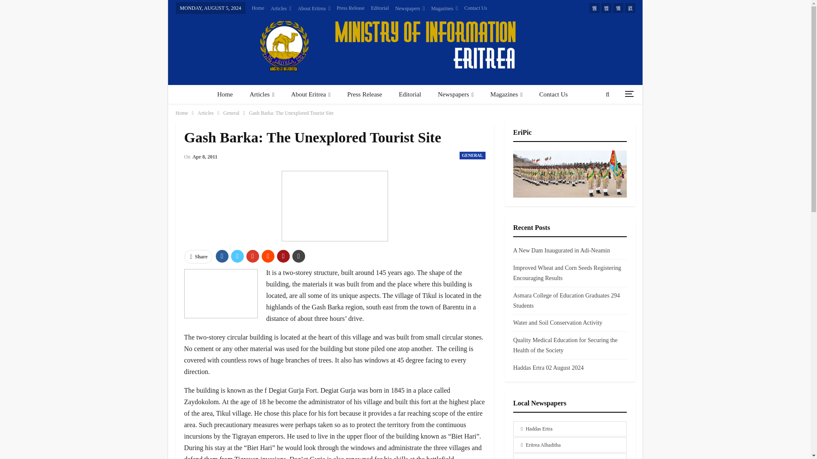  I want to click on Articles, so click(281, 8).